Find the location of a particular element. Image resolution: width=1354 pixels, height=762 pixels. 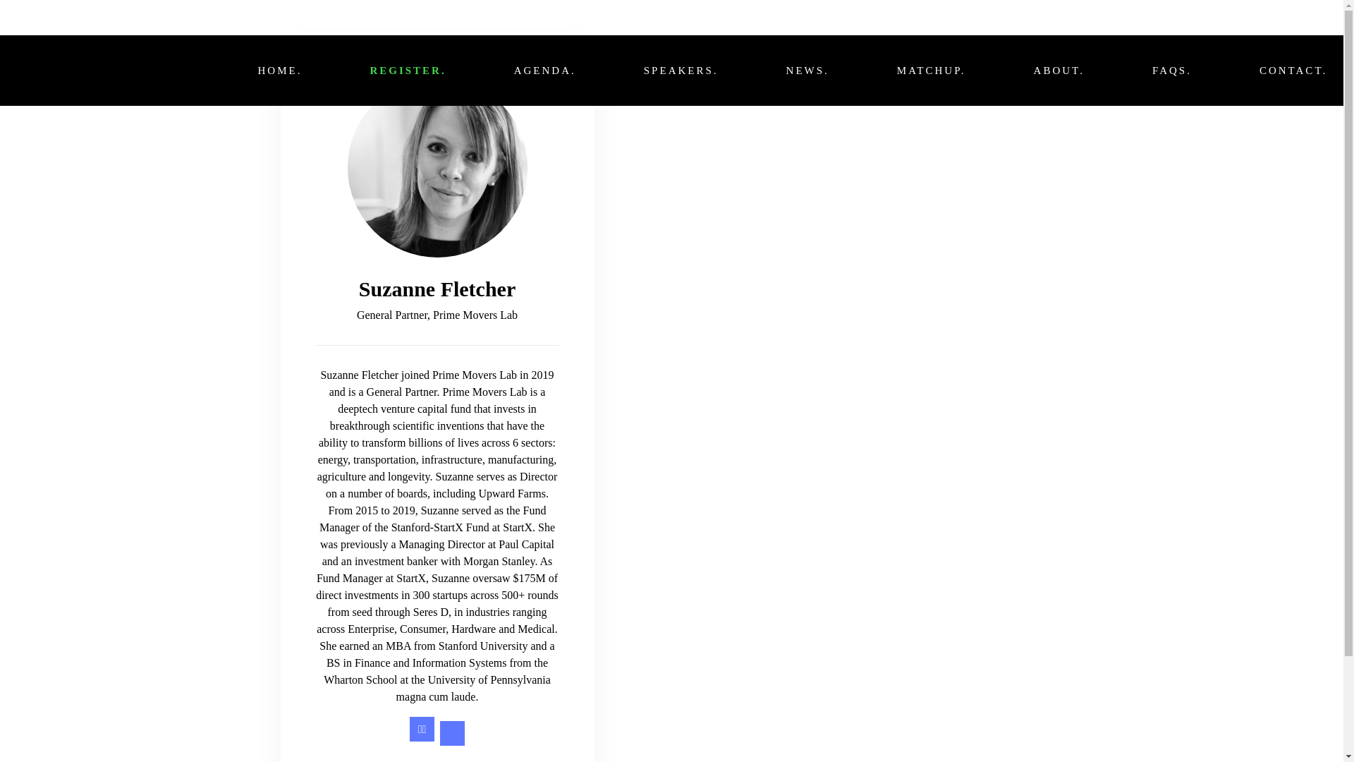

About is located at coordinates (1059, 71).